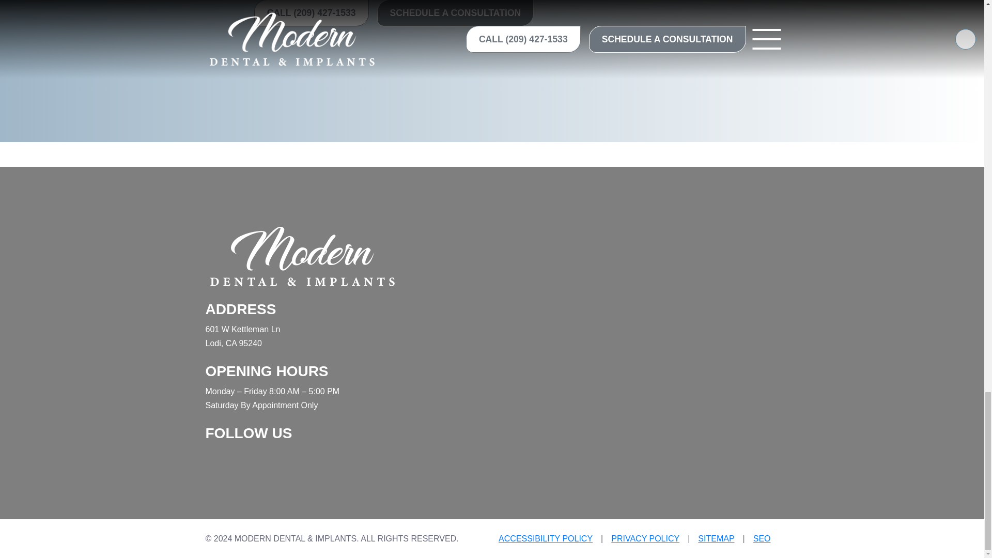 The height and width of the screenshot is (558, 992). Describe the element at coordinates (546, 538) in the screenshot. I see `ACCESSIBILITY POLICY` at that location.